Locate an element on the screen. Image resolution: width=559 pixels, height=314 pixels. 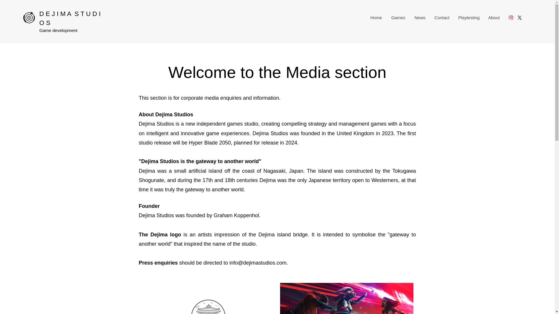
Contact is located at coordinates (441, 17).